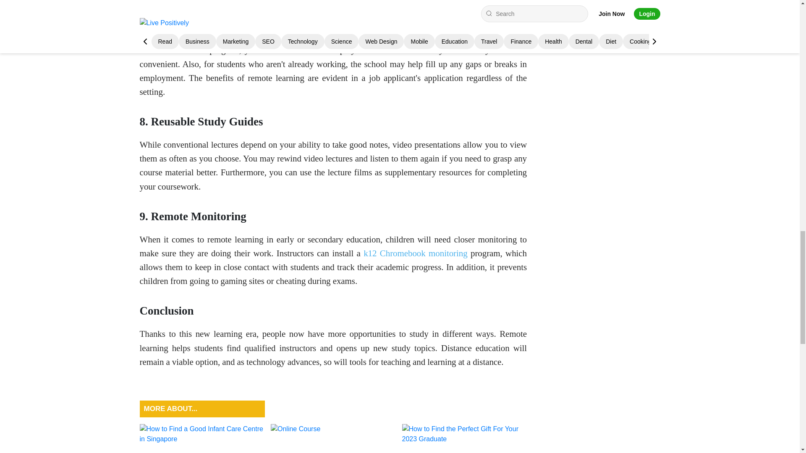 The height and width of the screenshot is (453, 806). Describe the element at coordinates (333, 438) in the screenshot. I see `How to Publish Quality Blogs for Online Courses ` at that location.